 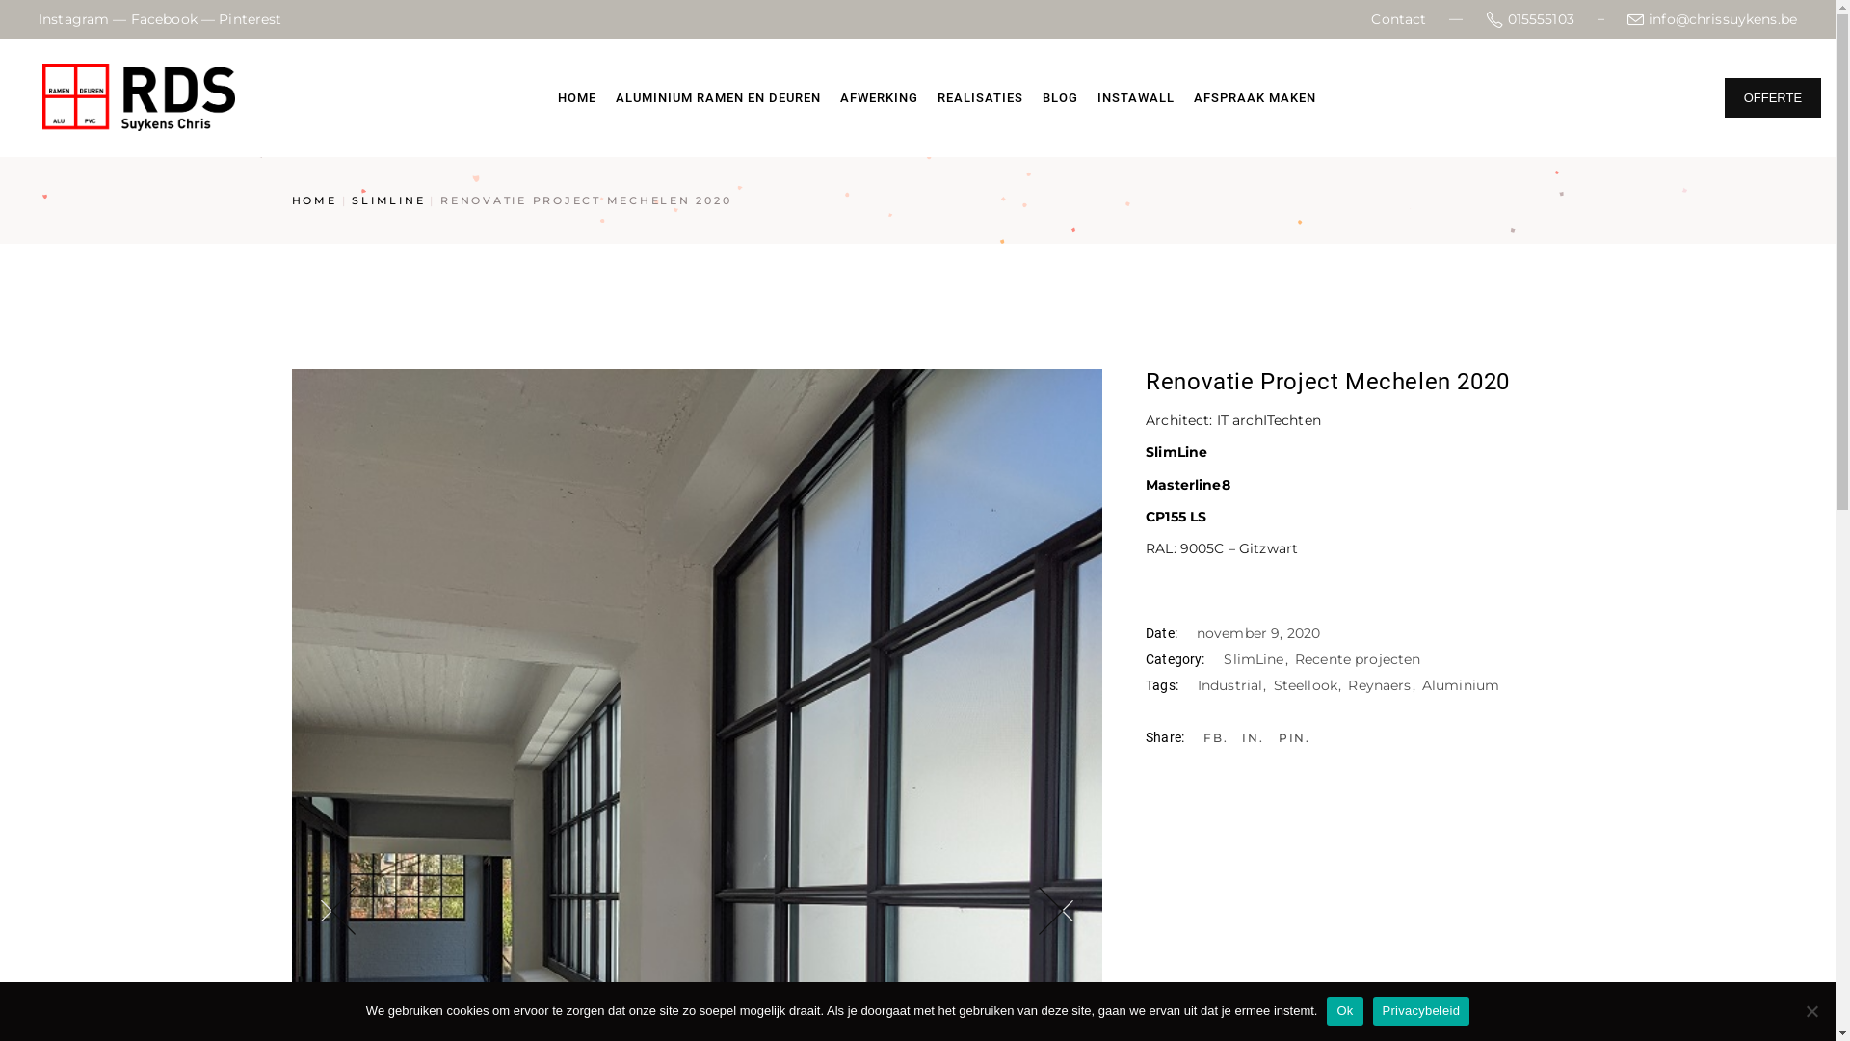 What do you see at coordinates (1255, 97) in the screenshot?
I see `AFSPRAAK MAKEN` at bounding box center [1255, 97].